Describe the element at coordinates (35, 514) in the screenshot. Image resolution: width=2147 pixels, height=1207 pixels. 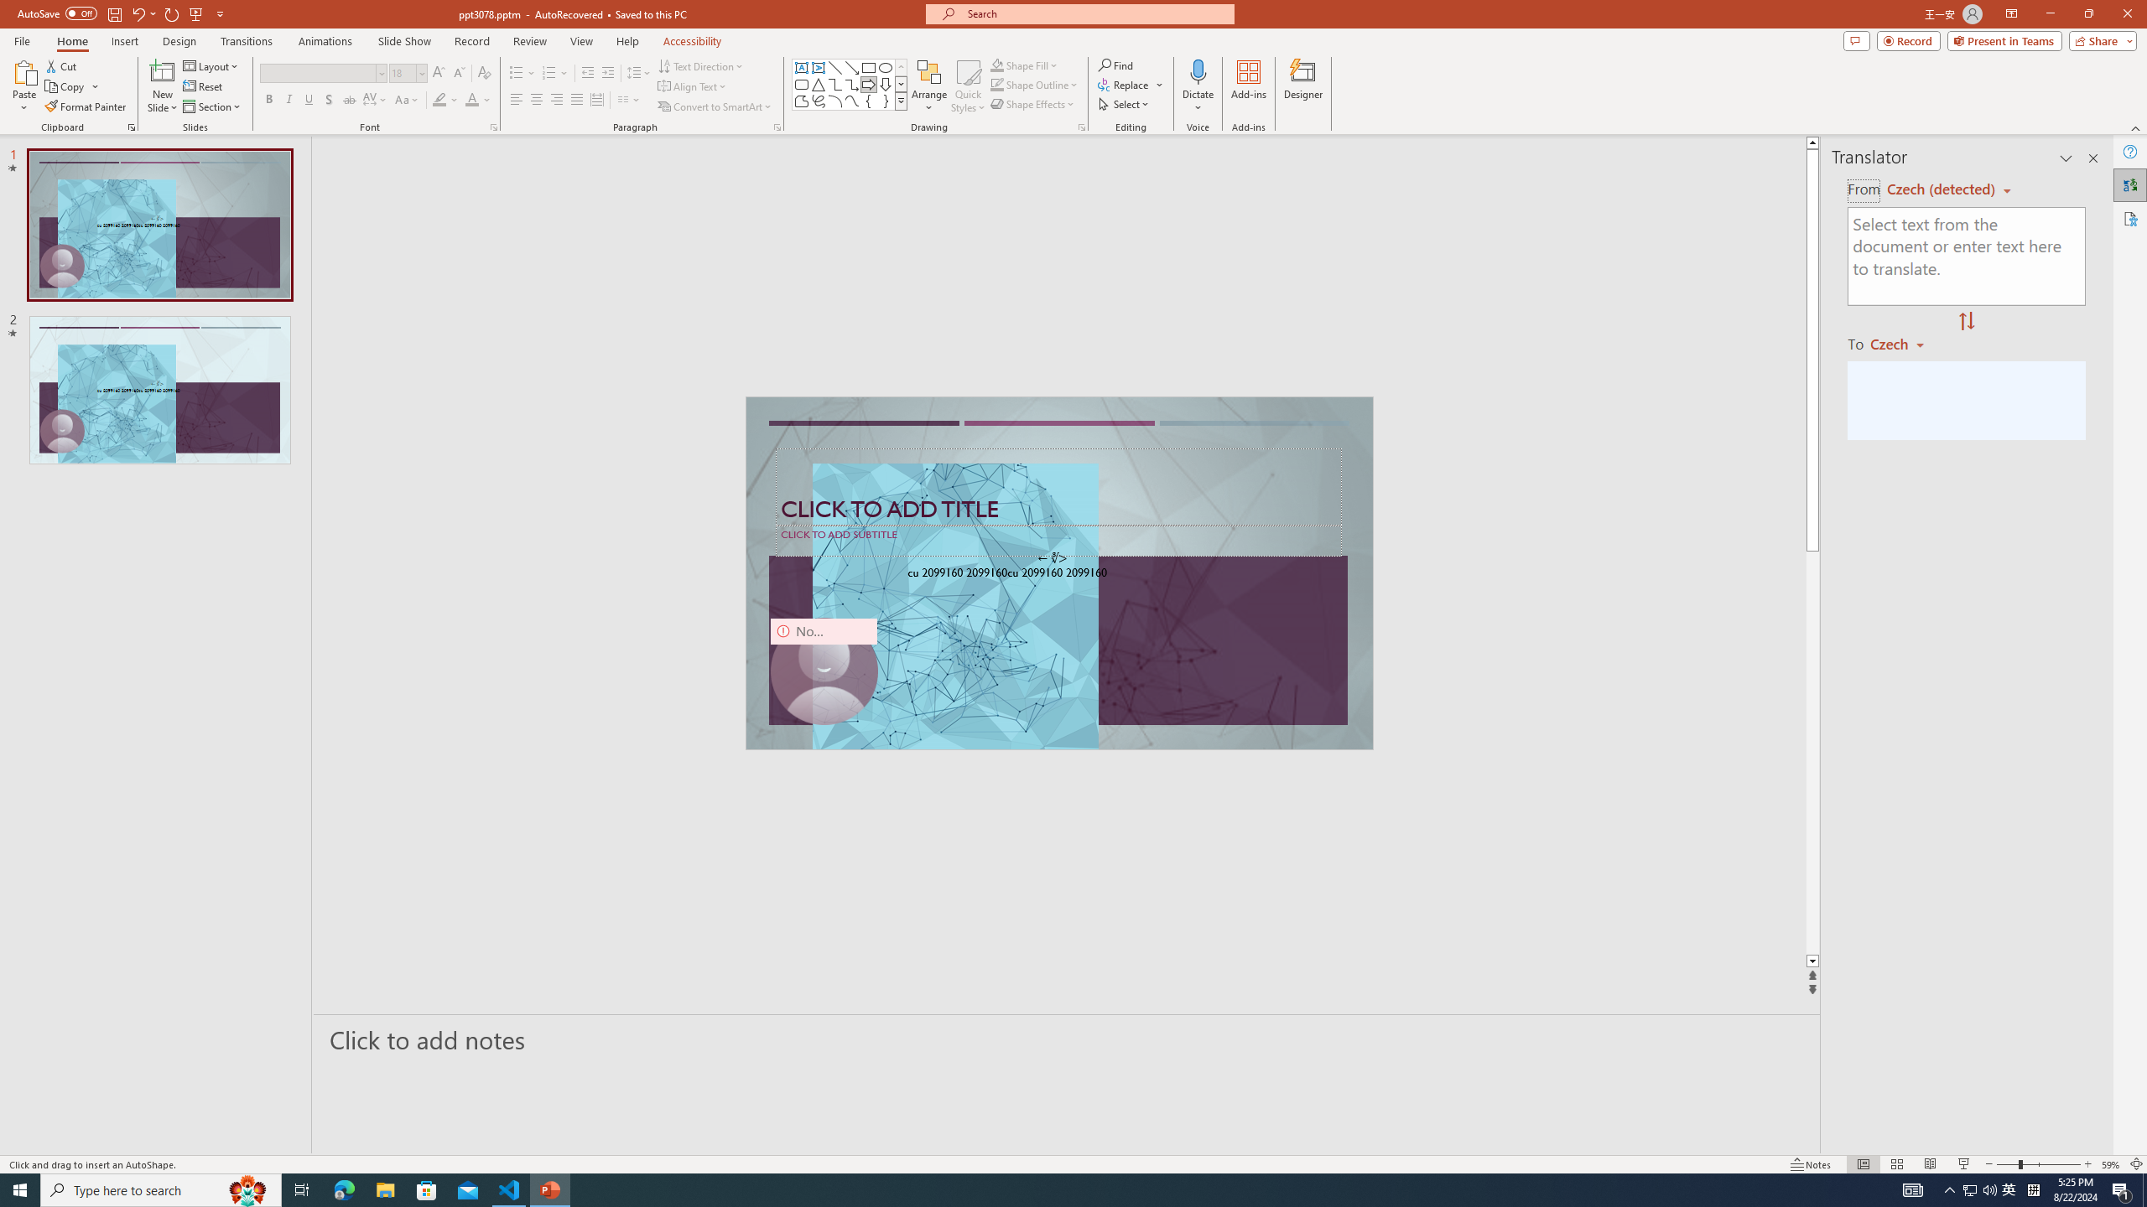
I see `Microsoft security help and learning` at that location.